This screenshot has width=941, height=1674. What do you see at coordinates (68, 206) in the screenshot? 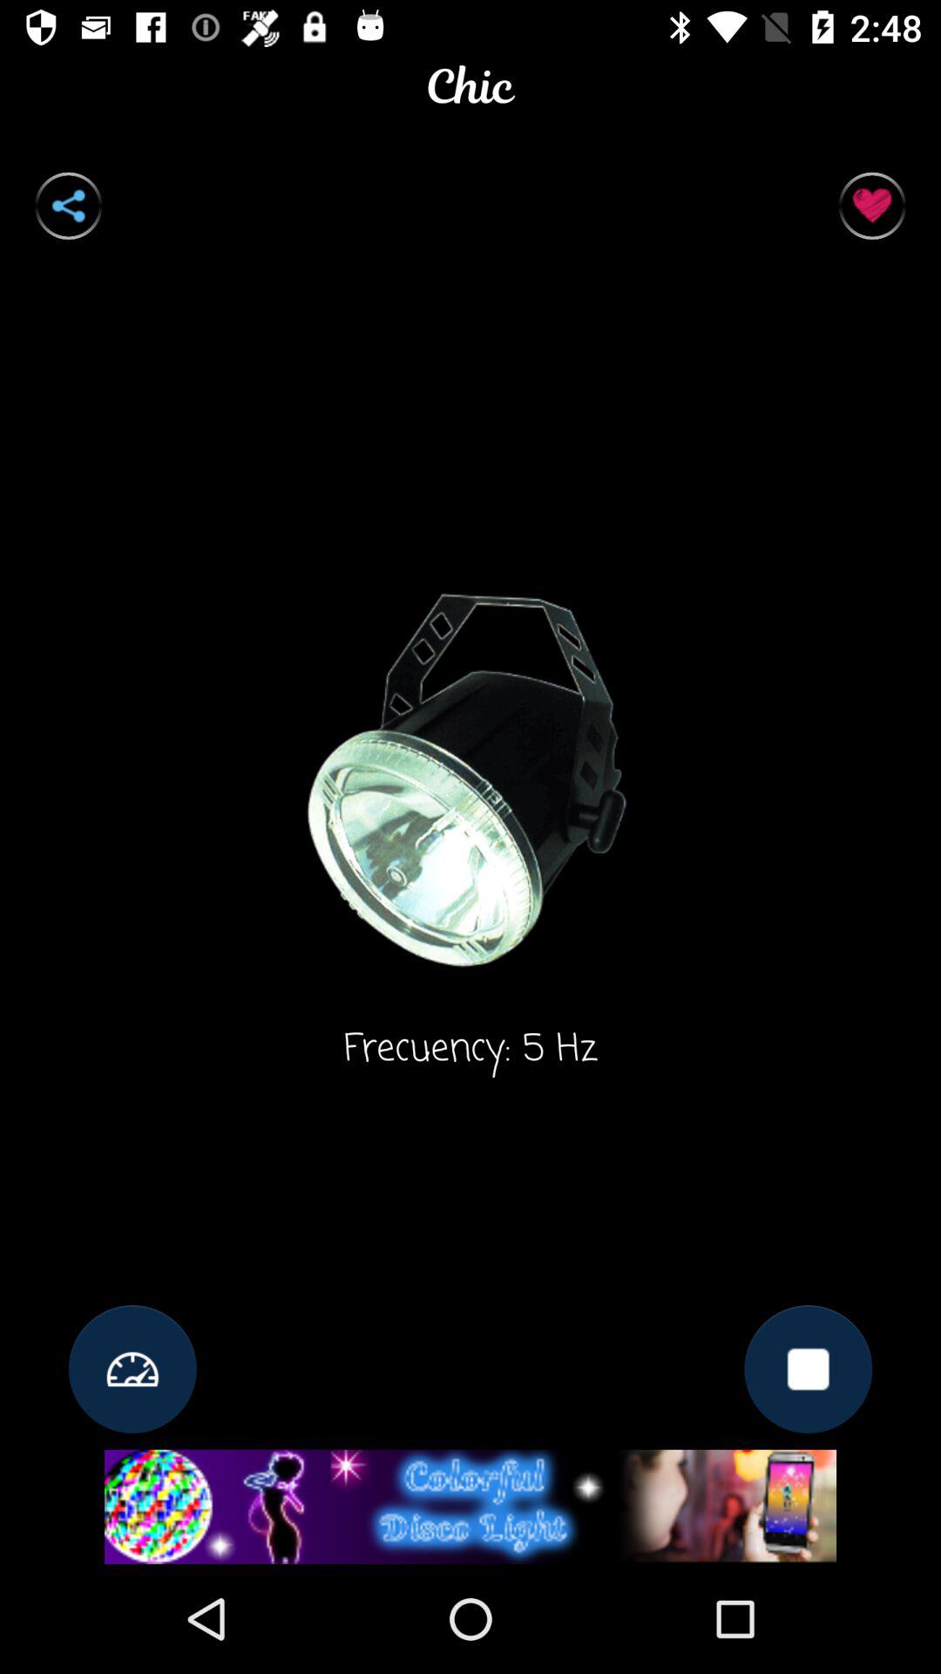
I see `sharing function` at bounding box center [68, 206].